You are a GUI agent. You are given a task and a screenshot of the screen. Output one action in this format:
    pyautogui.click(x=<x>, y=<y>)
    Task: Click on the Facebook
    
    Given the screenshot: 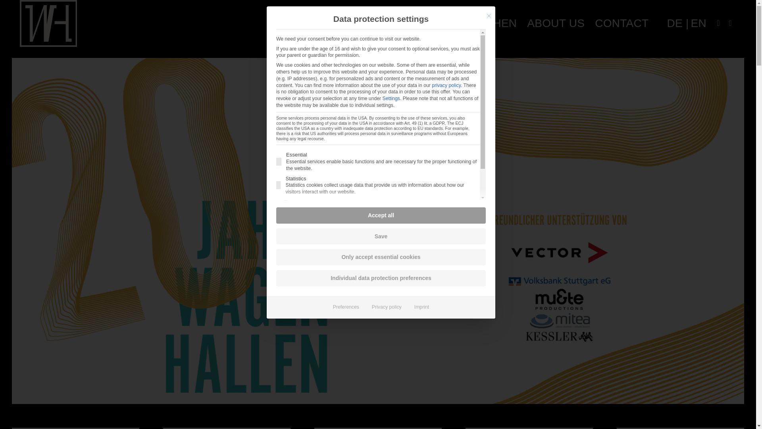 What is the action you would take?
    pyautogui.click(x=718, y=23)
    